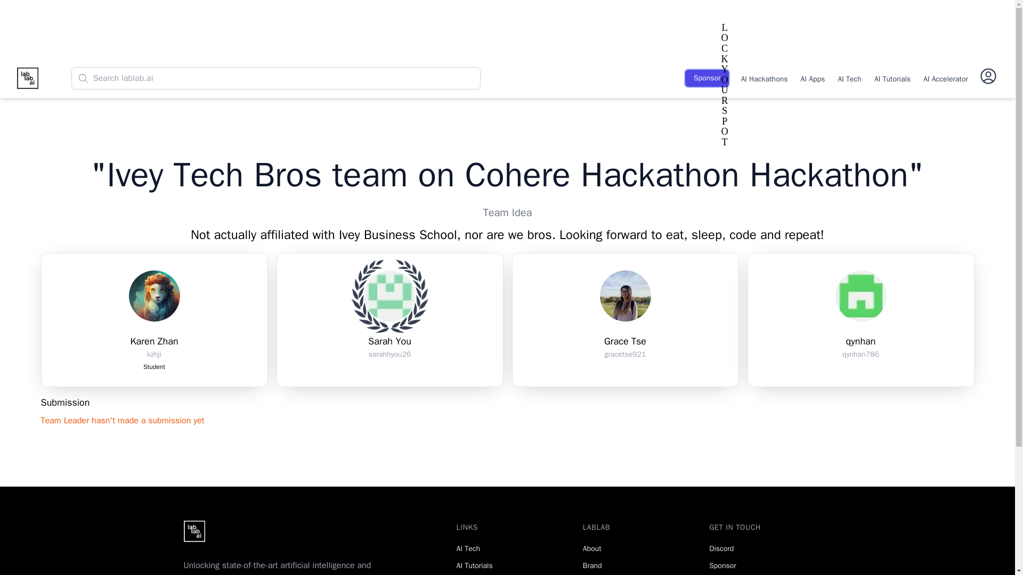 Image resolution: width=1023 pixels, height=575 pixels. What do you see at coordinates (764, 78) in the screenshot?
I see `AI Hackathons` at bounding box center [764, 78].